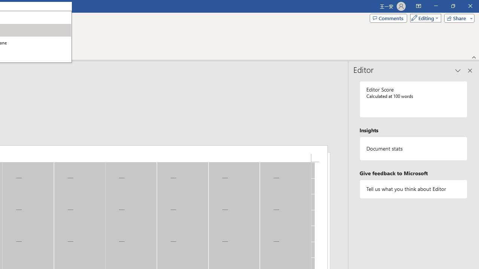  I want to click on Restore Down, so click(453, 6).